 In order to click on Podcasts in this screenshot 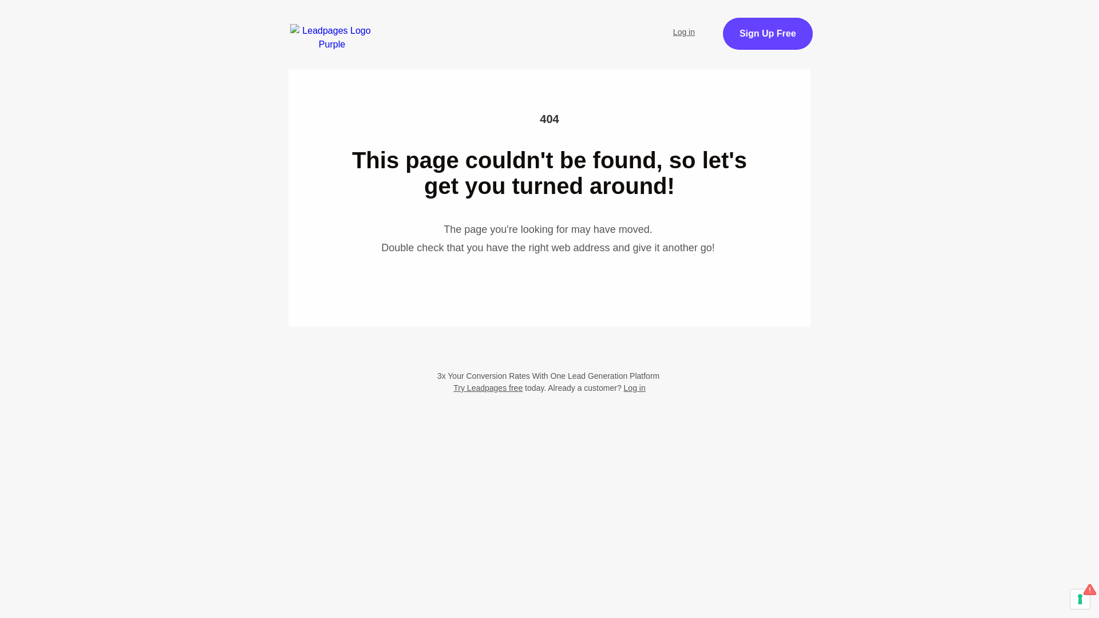, I will do `click(798, 26)`.